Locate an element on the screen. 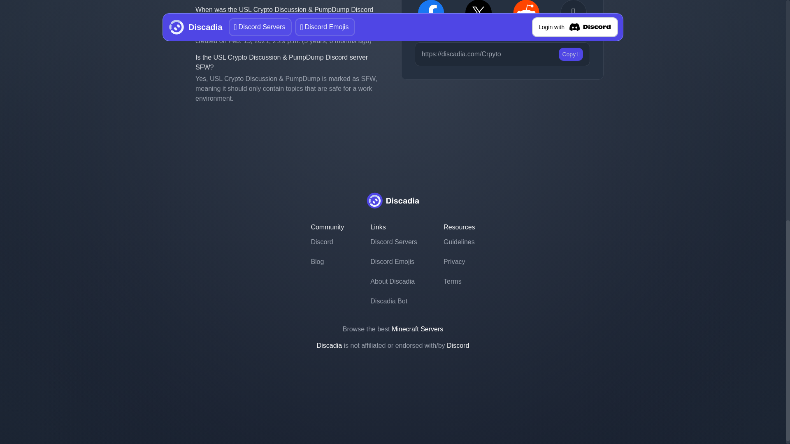 The width and height of the screenshot is (790, 444). Discord is located at coordinates (327, 242).